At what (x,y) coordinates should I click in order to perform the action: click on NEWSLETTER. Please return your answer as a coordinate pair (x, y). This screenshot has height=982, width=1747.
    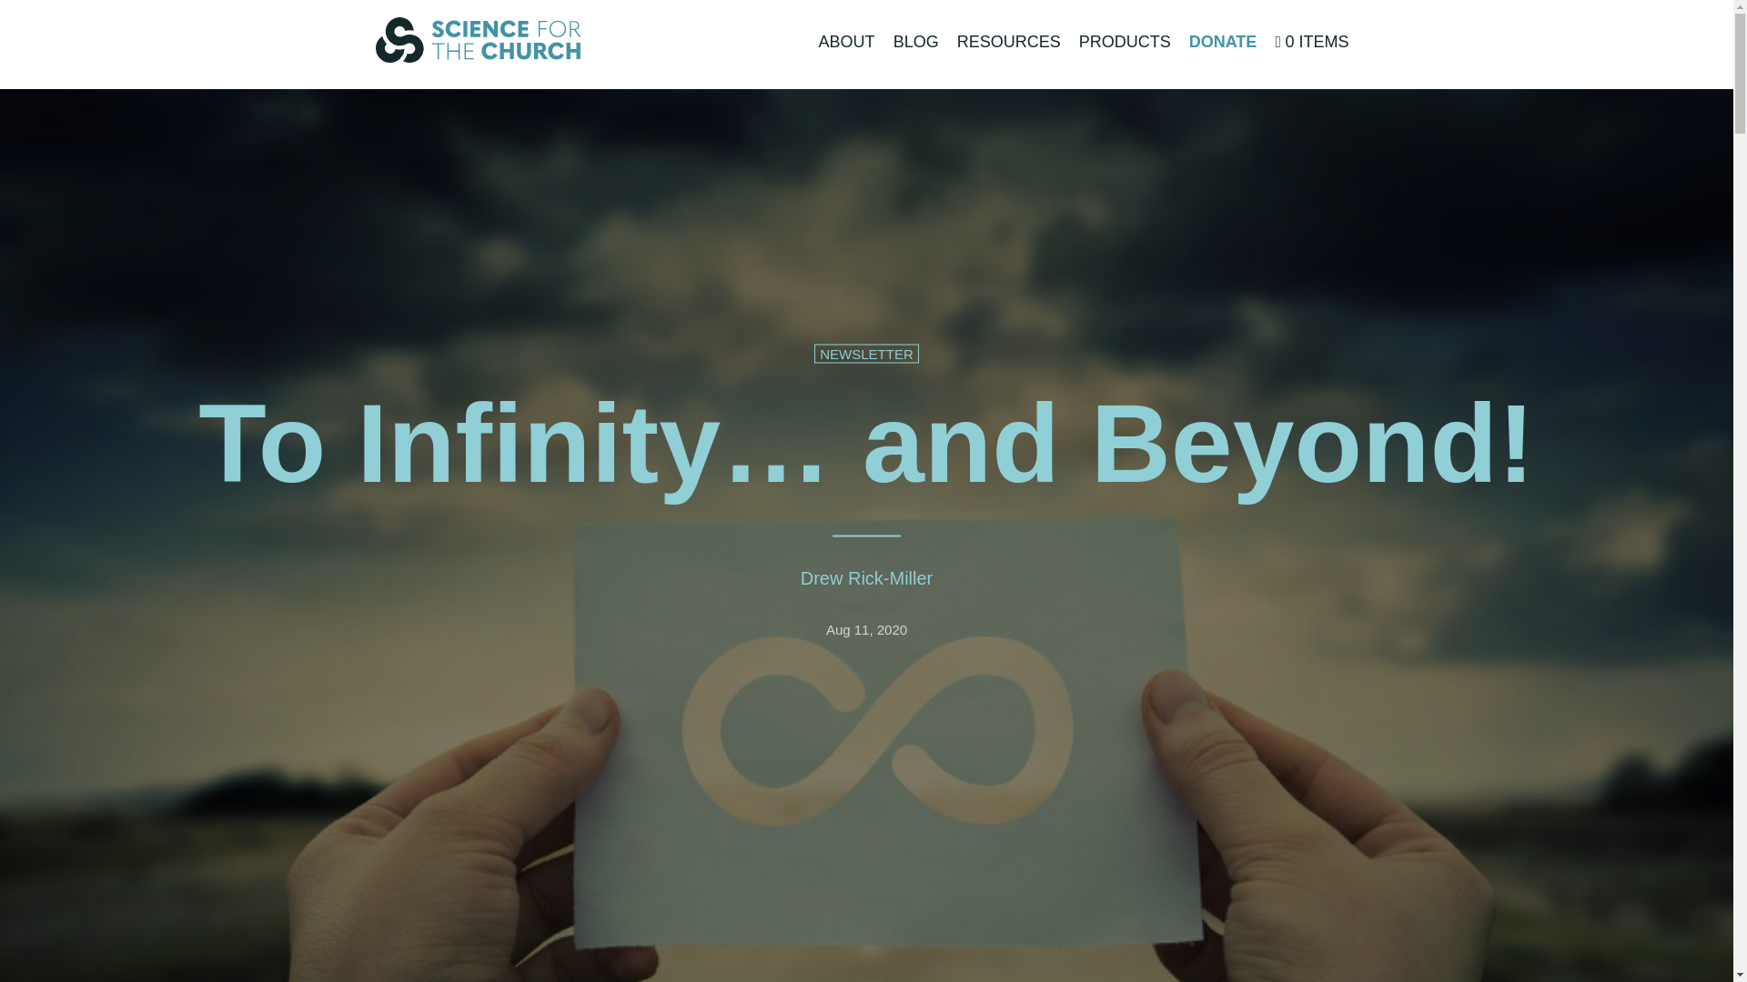
    Looking at the image, I should click on (866, 351).